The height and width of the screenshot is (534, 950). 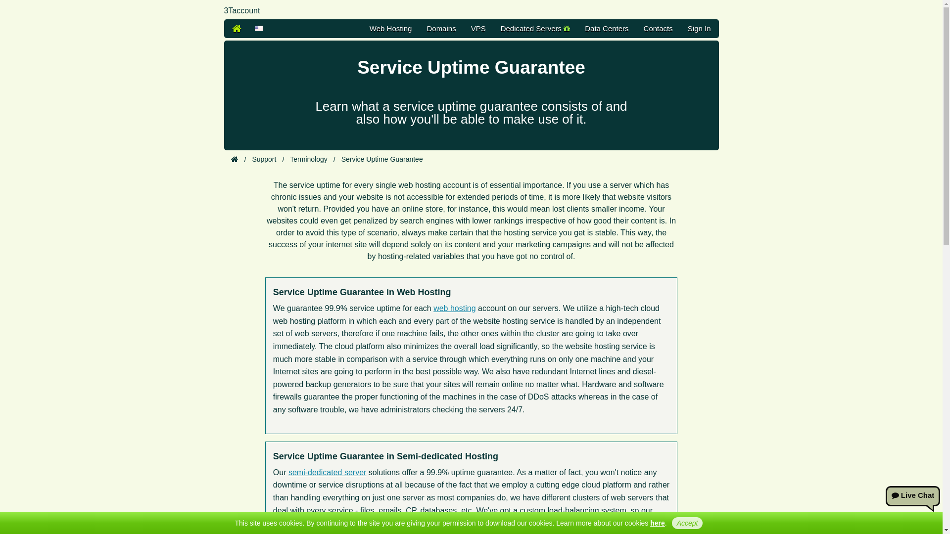 I want to click on Dedicated Servers, so click(x=535, y=29).